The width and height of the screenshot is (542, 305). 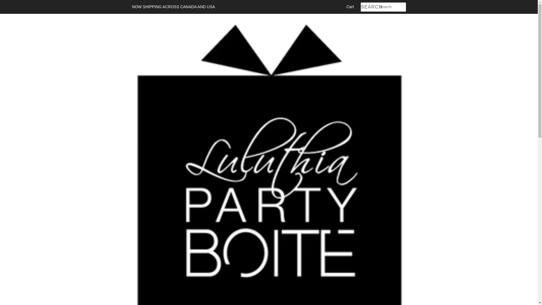 I want to click on SEARCH, so click(x=370, y=7).